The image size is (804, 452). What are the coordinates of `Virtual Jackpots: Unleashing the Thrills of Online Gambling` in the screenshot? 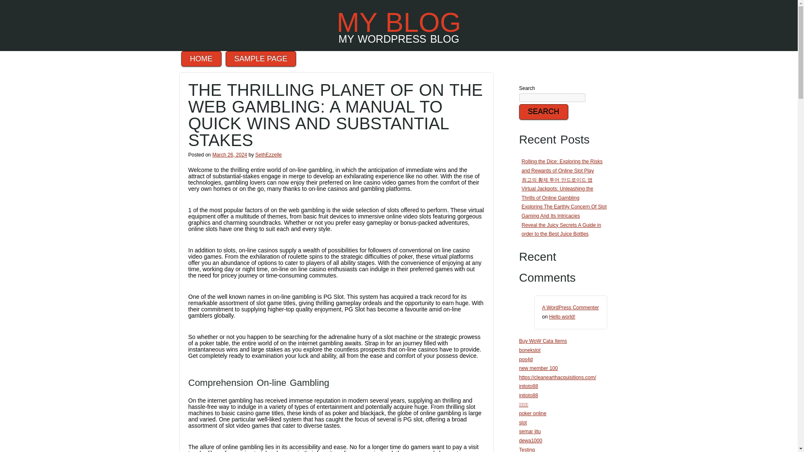 It's located at (557, 193).